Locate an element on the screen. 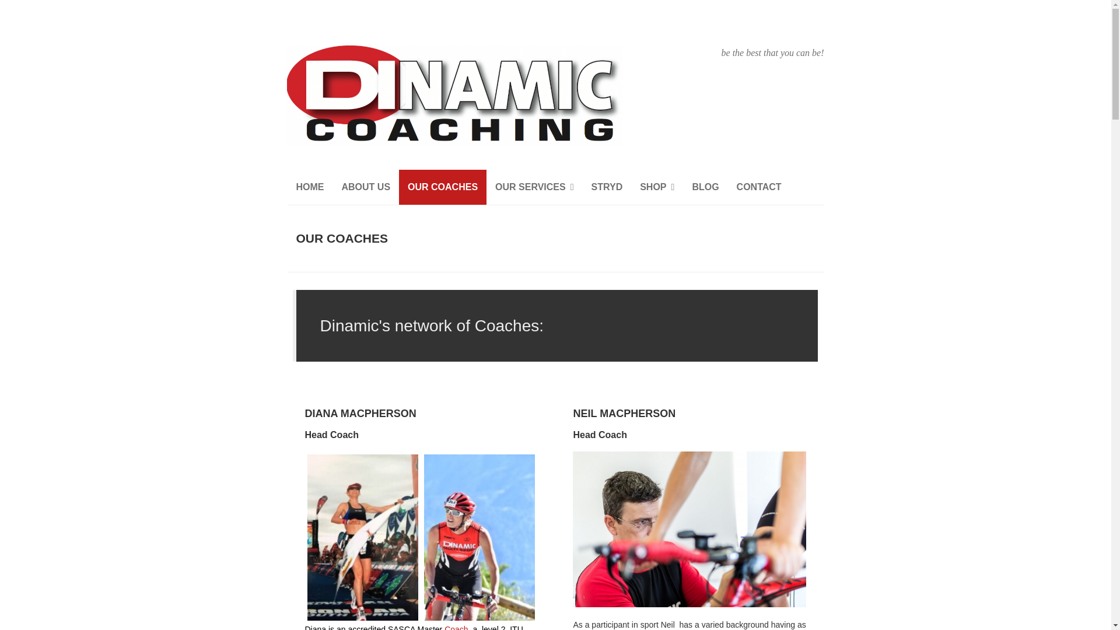 This screenshot has height=630, width=1120. Coach is located at coordinates (456, 628).